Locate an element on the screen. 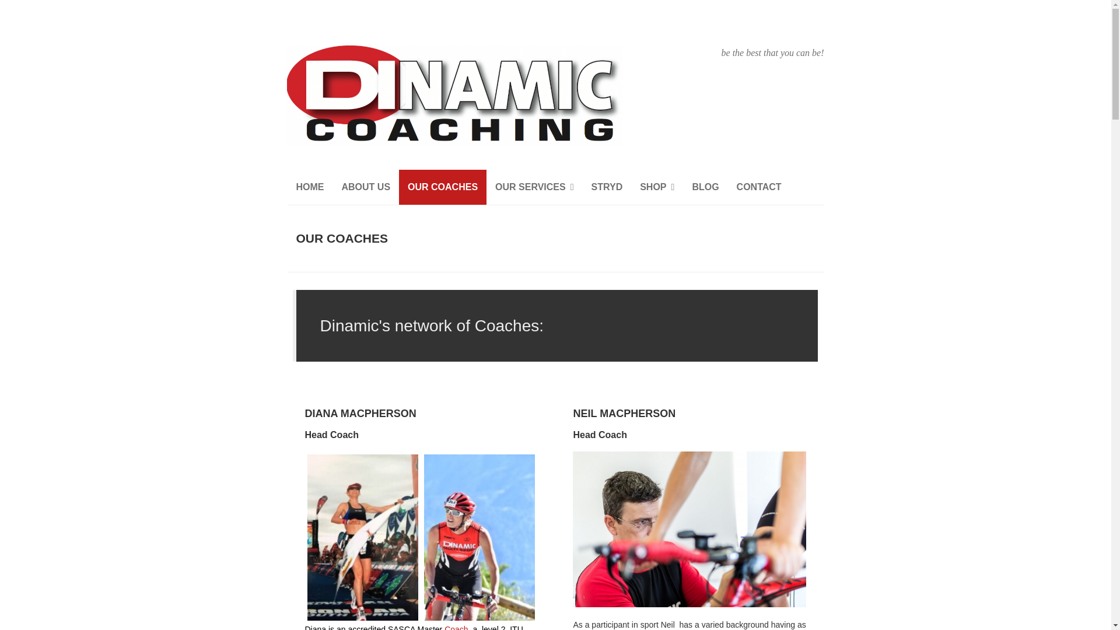 This screenshot has height=630, width=1120. Coach is located at coordinates (456, 628).